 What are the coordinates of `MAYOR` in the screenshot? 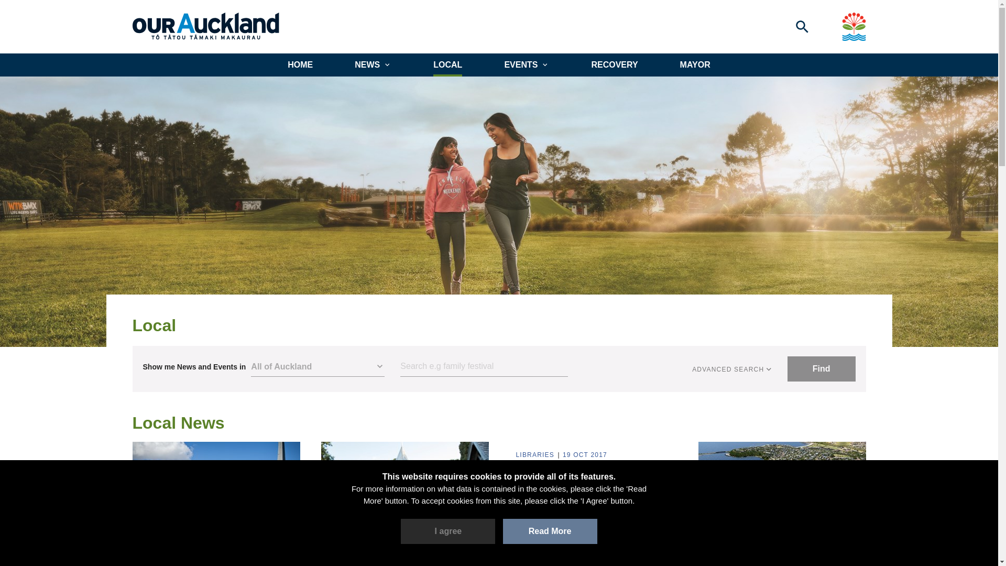 It's located at (695, 64).